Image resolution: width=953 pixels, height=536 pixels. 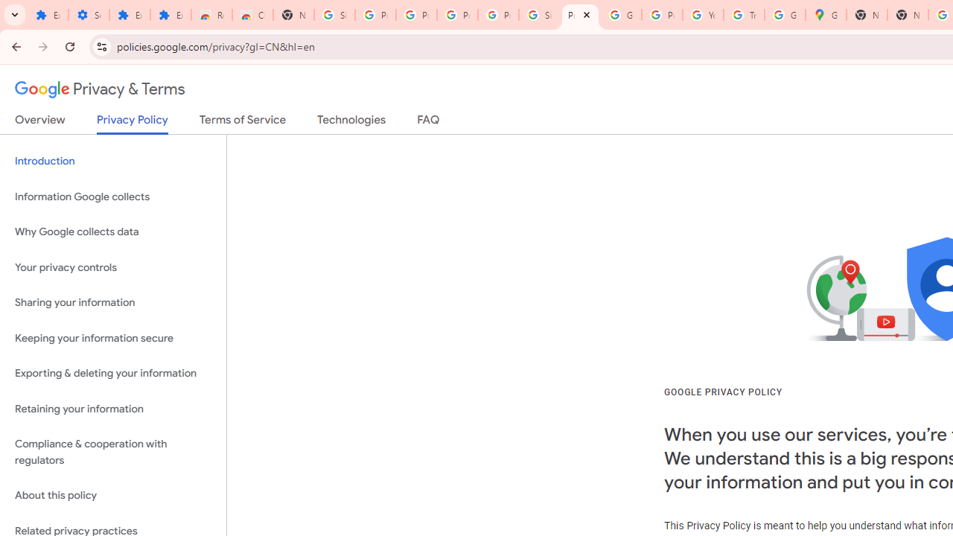 I want to click on Compliance & cooperation with regulators, so click(x=113, y=453).